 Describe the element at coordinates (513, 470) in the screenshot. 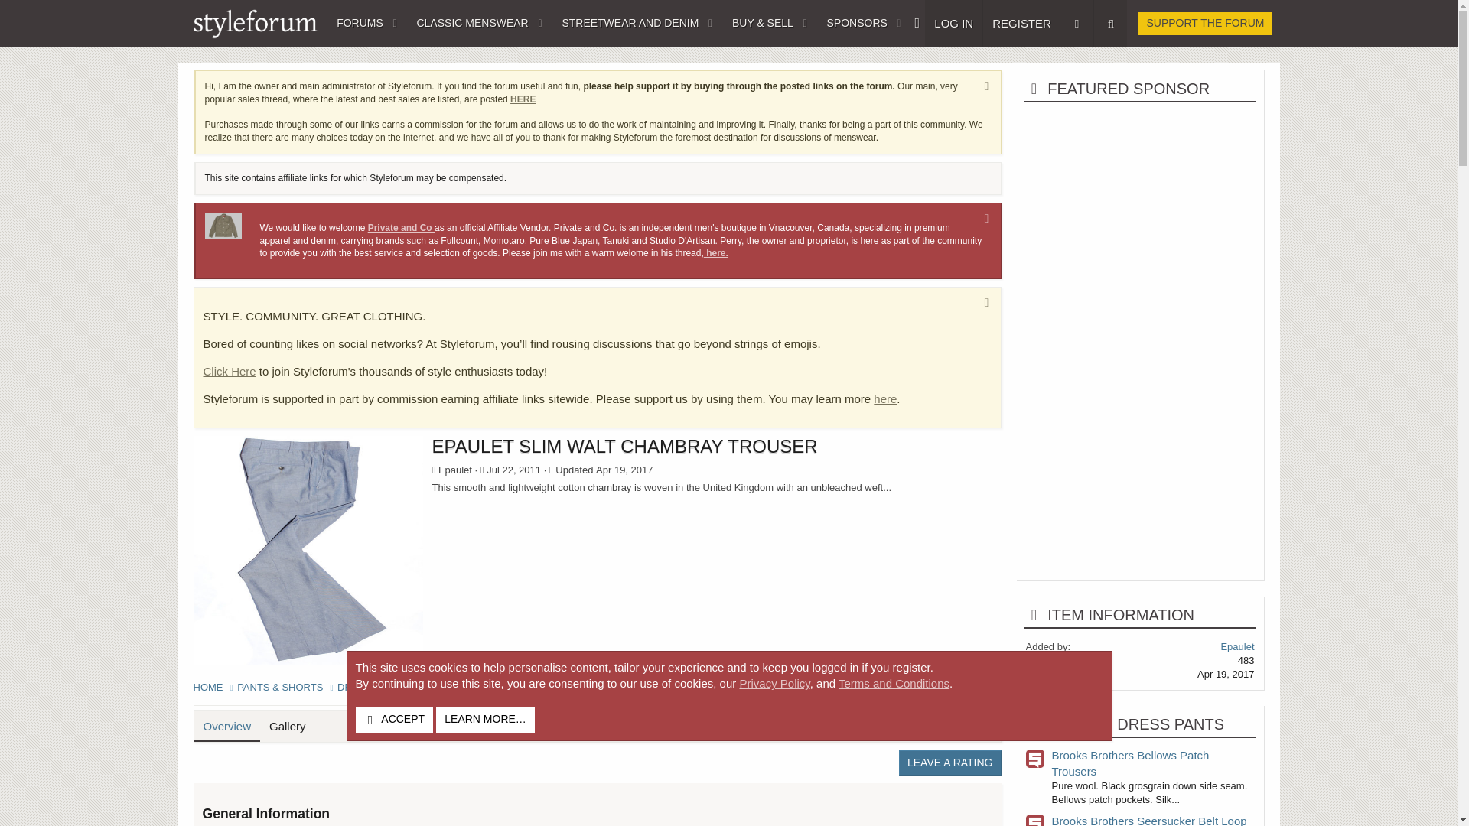

I see `Jul 22, 2011 at 1:56 PM` at that location.